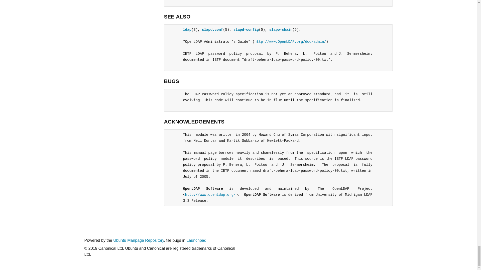  Describe the element at coordinates (281, 30) in the screenshot. I see `slapo-chain` at that location.